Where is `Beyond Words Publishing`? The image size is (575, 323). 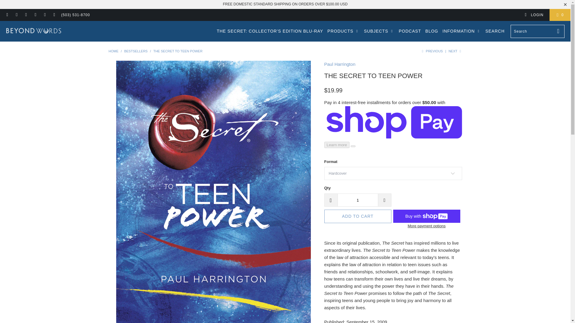
Beyond Words Publishing is located at coordinates (34, 31).